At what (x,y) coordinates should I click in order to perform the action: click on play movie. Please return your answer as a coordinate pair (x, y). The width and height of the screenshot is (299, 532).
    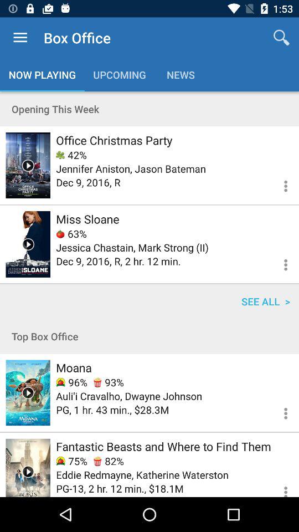
    Looking at the image, I should click on (28, 392).